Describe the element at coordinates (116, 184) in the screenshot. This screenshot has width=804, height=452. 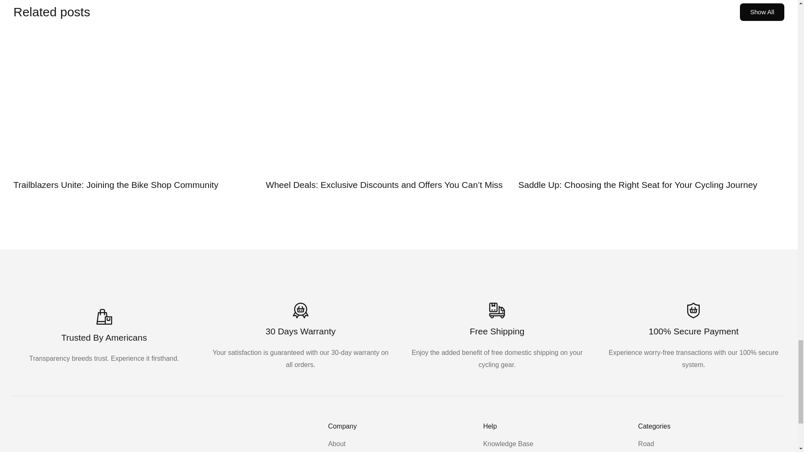
I see `Trailblazers Unite: Joining the Bike Shop Community` at that location.